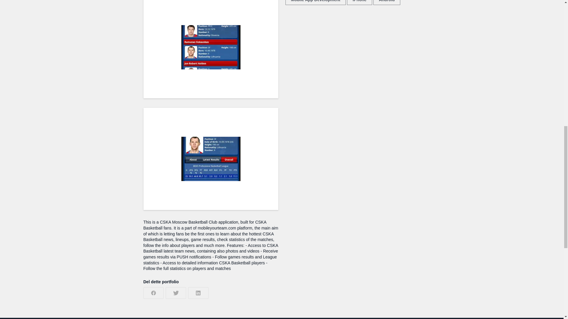 The width and height of the screenshot is (568, 319). What do you see at coordinates (359, 2) in the screenshot?
I see `iPhone` at bounding box center [359, 2].